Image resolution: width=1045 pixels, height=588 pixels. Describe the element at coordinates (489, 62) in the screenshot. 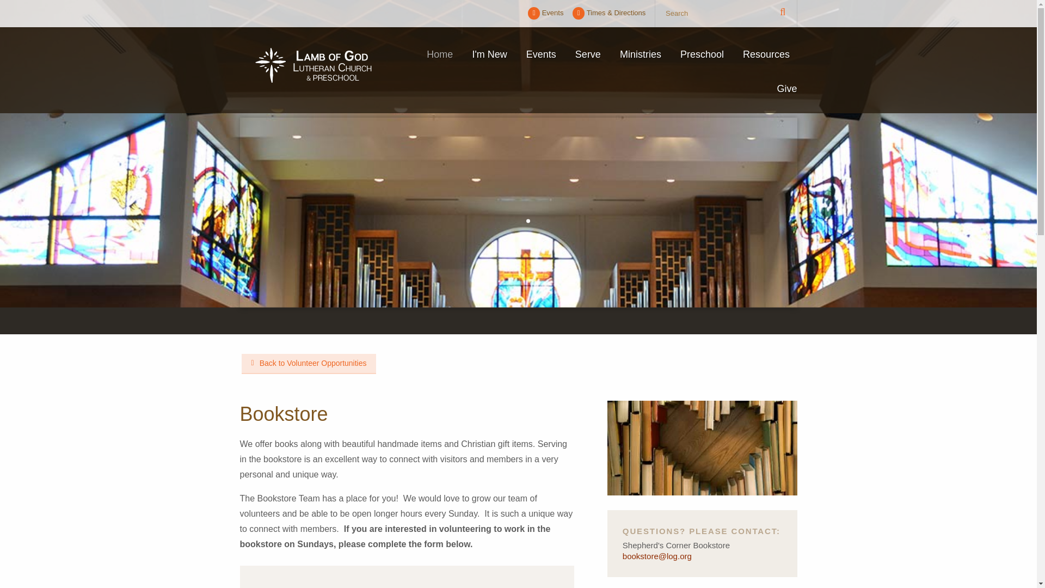

I see `I'm New` at that location.